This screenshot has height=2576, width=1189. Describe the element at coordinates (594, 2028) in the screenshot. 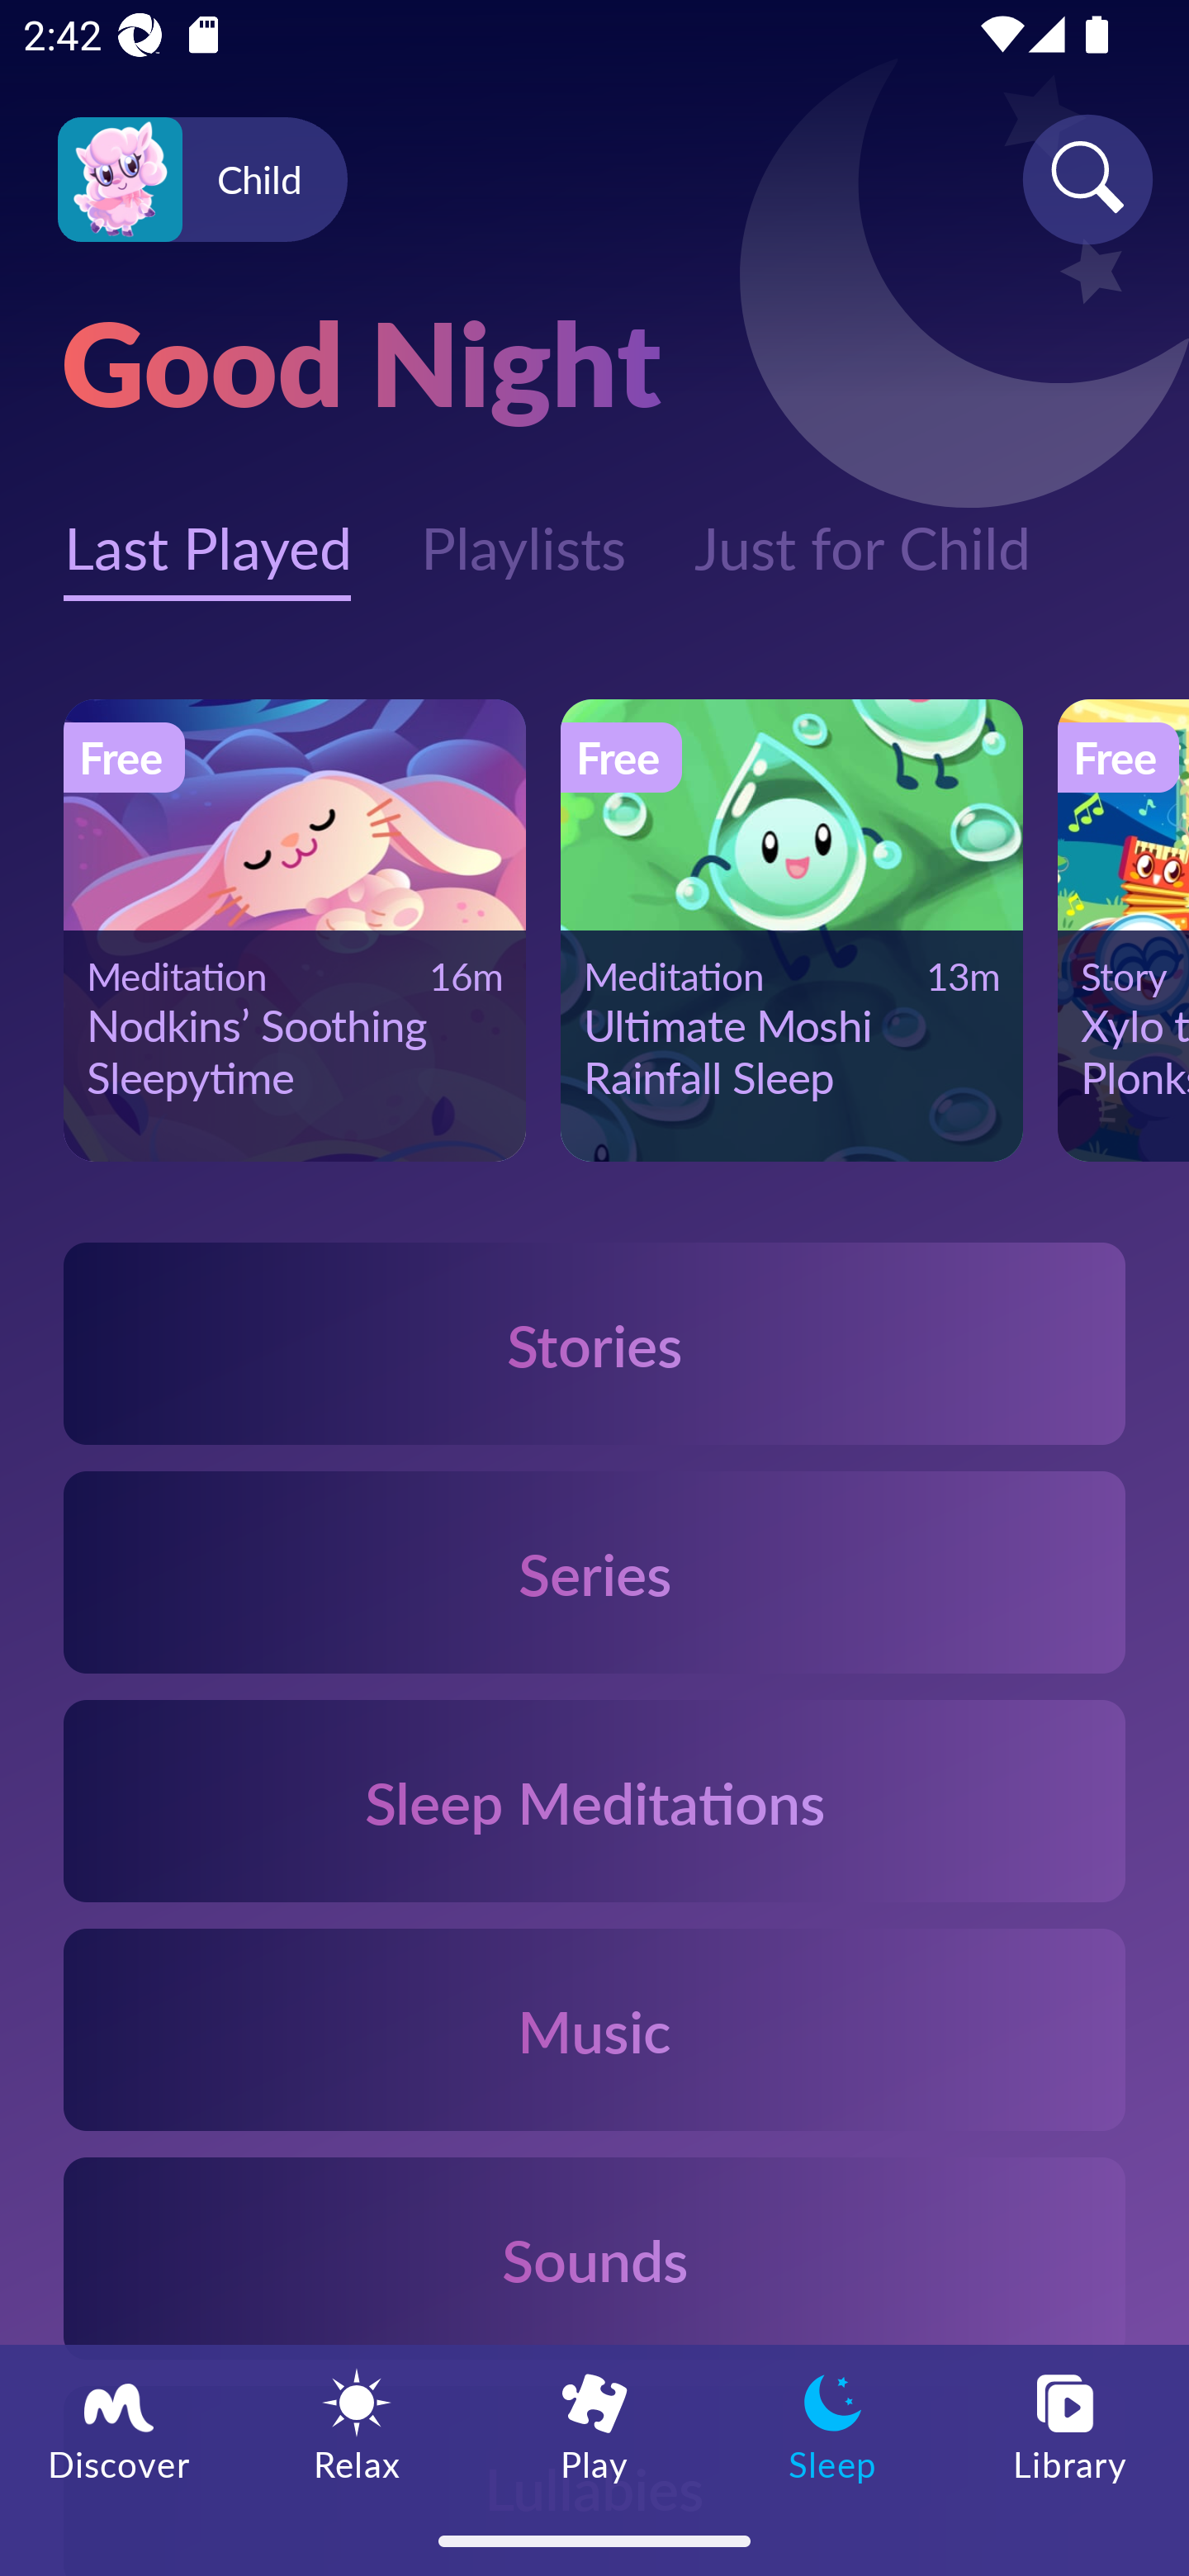

I see `Music` at that location.